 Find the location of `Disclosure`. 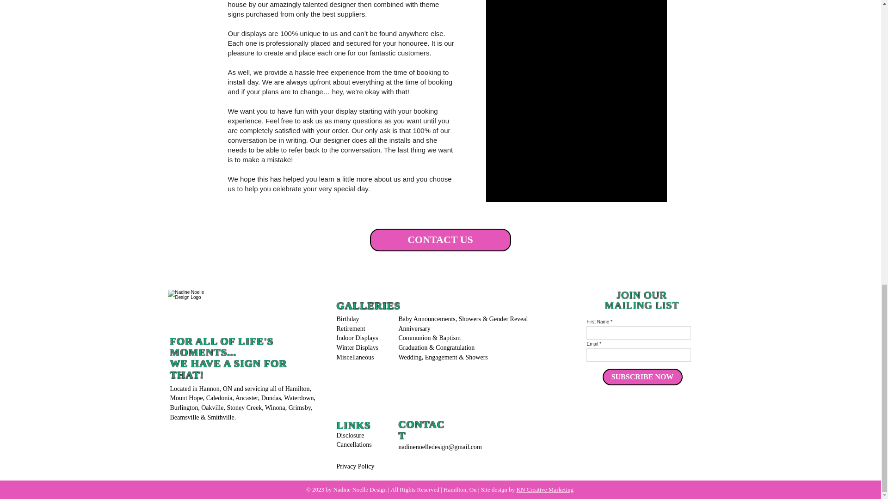

Disclosure is located at coordinates (350, 435).